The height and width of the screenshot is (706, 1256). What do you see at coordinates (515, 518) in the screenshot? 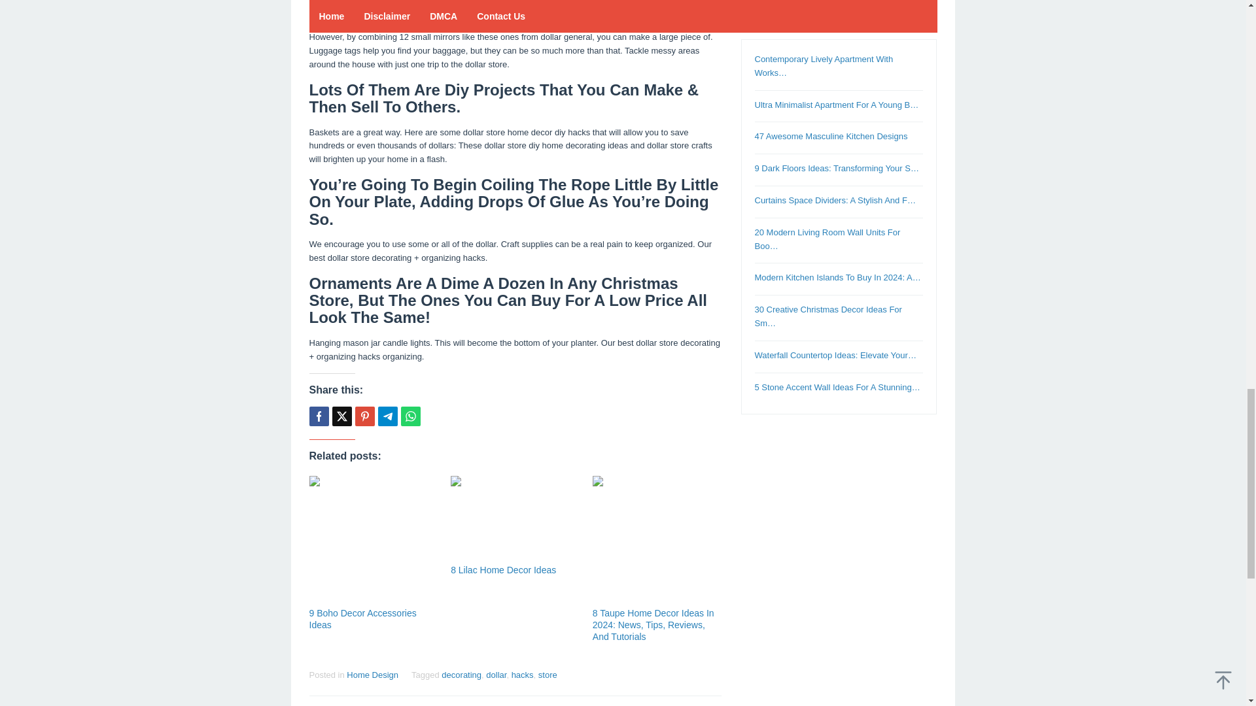
I see `Permalink to: 8 Lilac Home Decor Ideas` at bounding box center [515, 518].